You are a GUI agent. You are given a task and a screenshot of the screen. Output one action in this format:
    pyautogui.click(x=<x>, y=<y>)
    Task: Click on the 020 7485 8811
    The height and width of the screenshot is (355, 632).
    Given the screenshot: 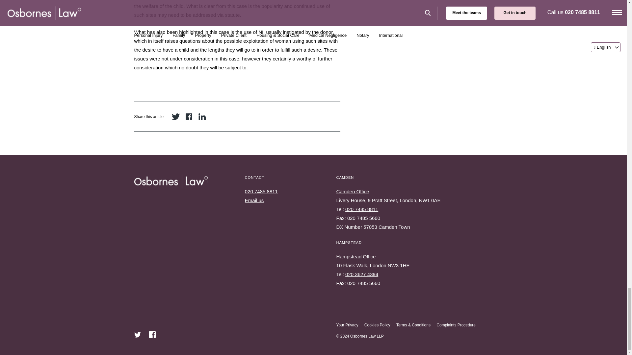 What is the action you would take?
    pyautogui.click(x=261, y=191)
    